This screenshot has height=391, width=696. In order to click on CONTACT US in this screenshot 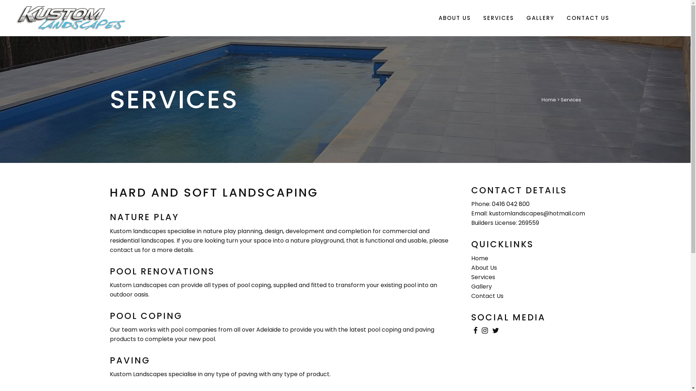, I will do `click(588, 18)`.